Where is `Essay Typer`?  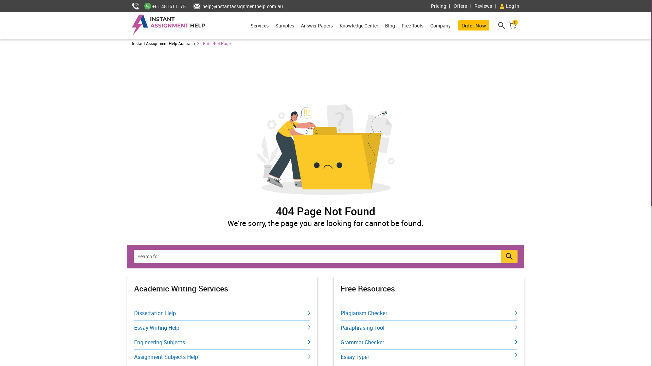
Essay Typer is located at coordinates (429, 355).